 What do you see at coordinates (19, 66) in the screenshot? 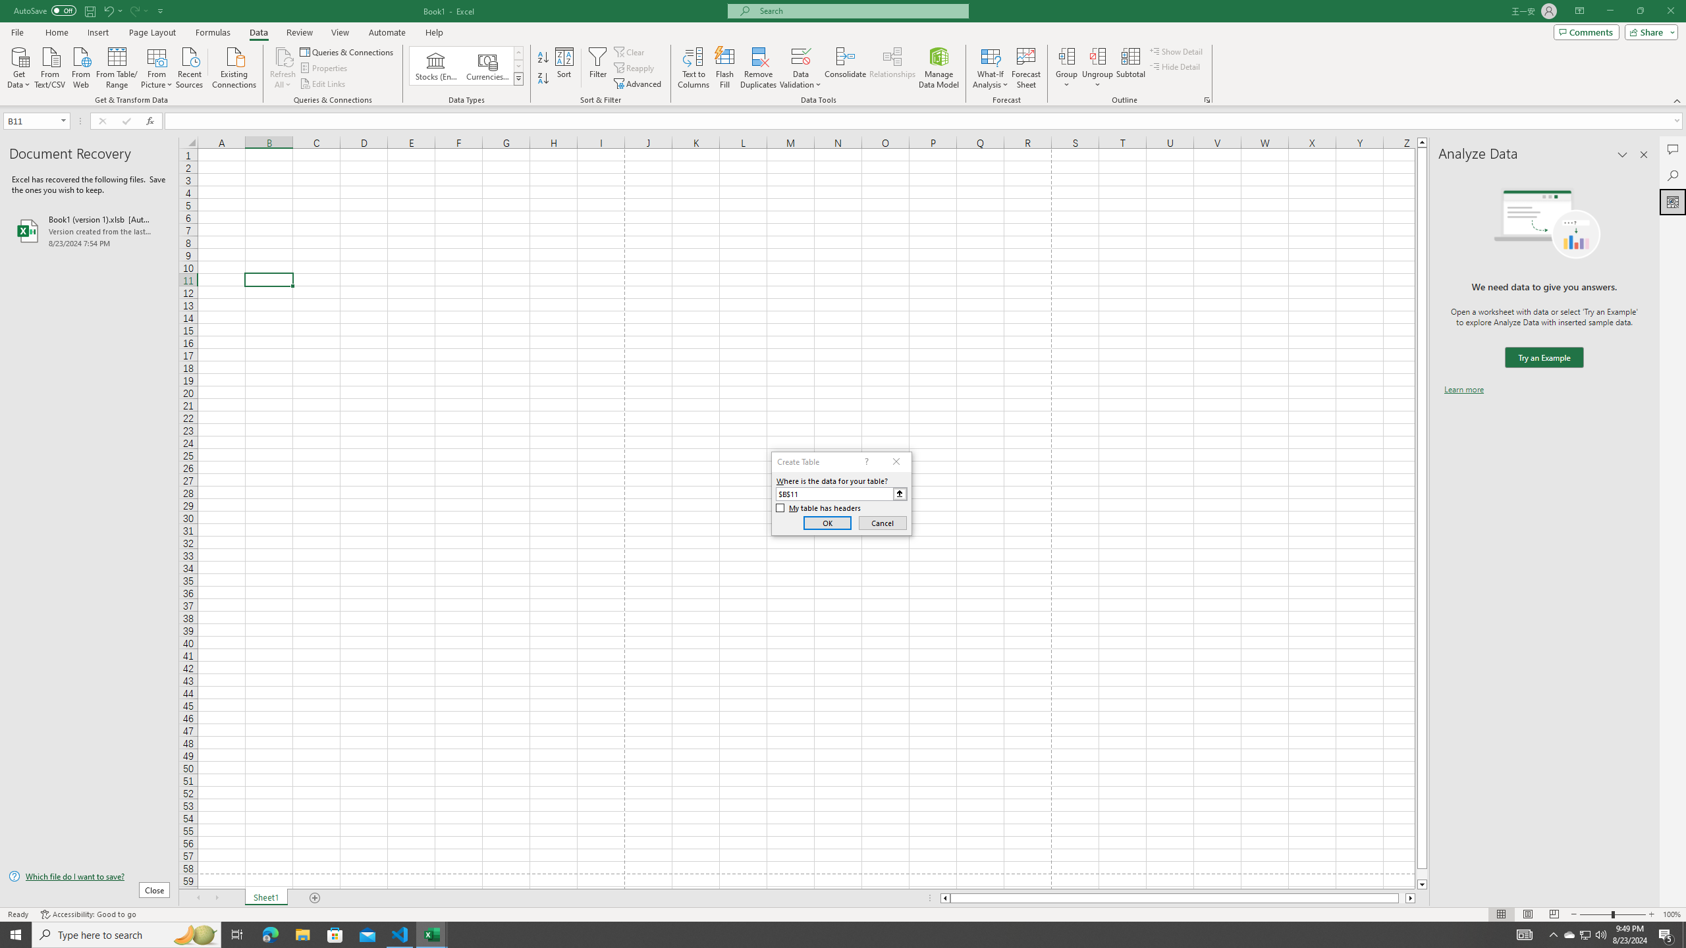
I see `Get Data` at bounding box center [19, 66].